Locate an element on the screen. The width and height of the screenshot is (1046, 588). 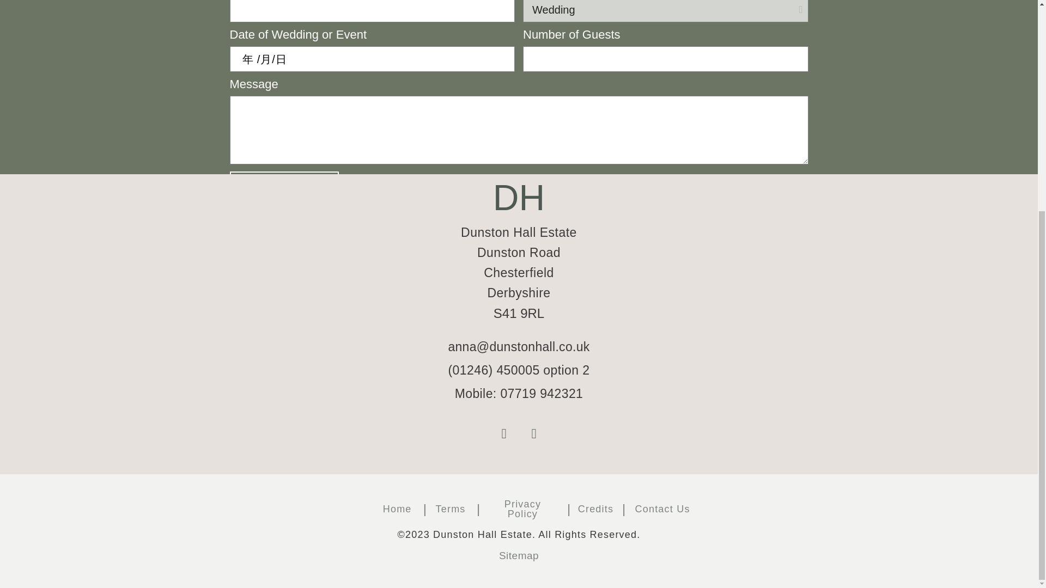
Privacy Policy is located at coordinates (522, 509).